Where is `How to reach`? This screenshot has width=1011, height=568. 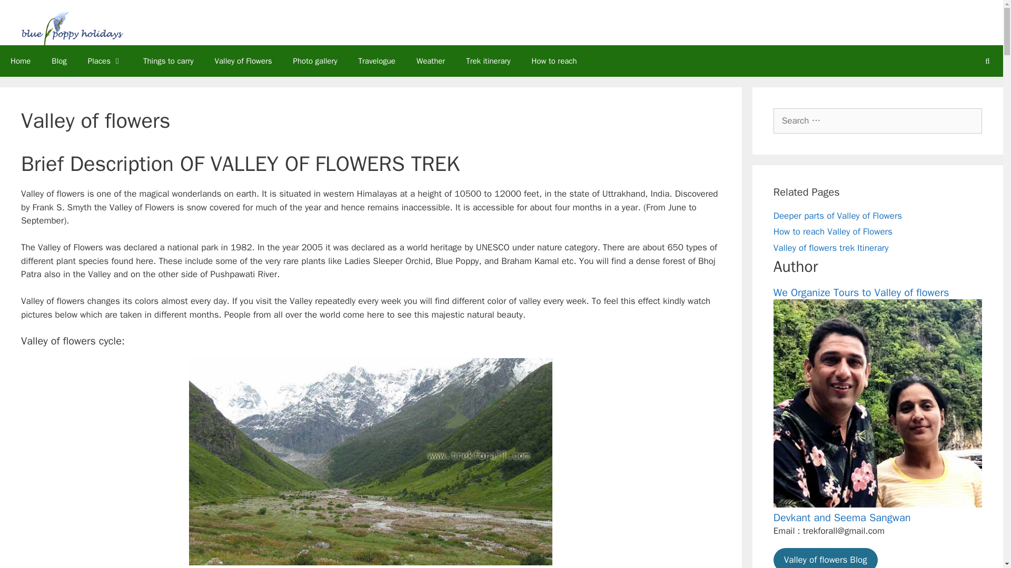
How to reach is located at coordinates (554, 61).